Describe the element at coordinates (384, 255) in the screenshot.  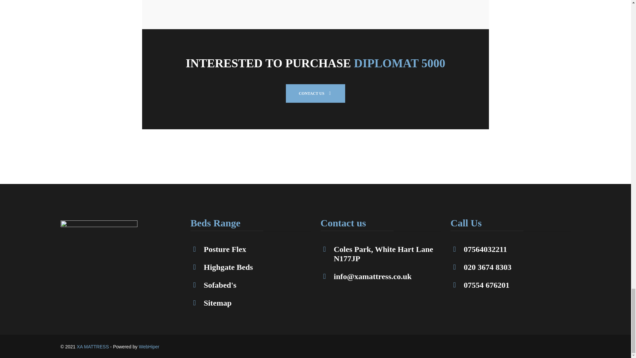
I see `XA MATTRESS` at that location.